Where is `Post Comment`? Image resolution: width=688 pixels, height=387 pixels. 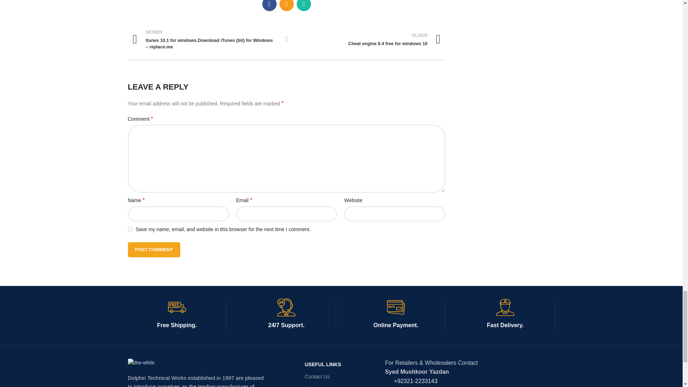 Post Comment is located at coordinates (153, 250).